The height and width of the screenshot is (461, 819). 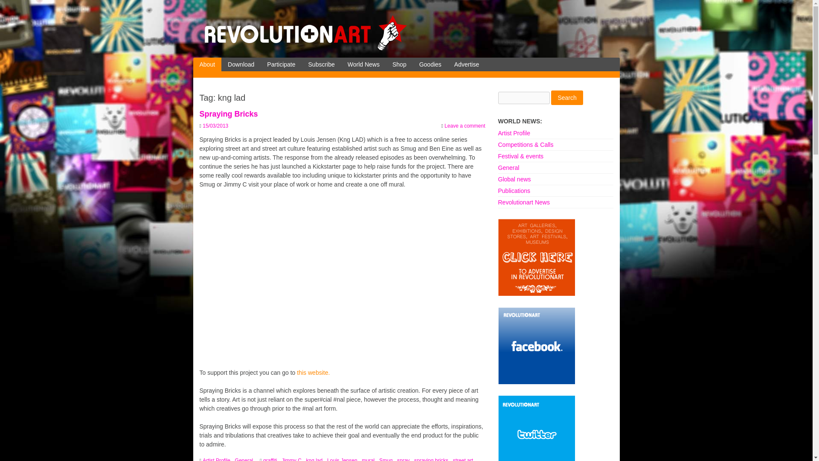 I want to click on Subscribe, so click(x=322, y=64).